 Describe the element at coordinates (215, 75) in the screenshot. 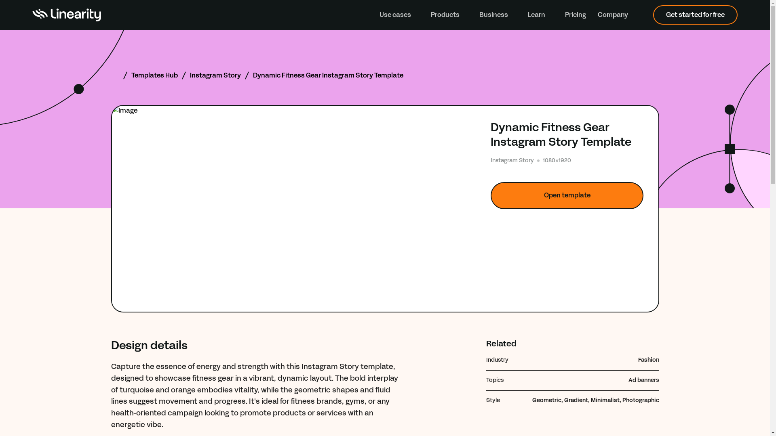

I see `Instagram Story` at that location.